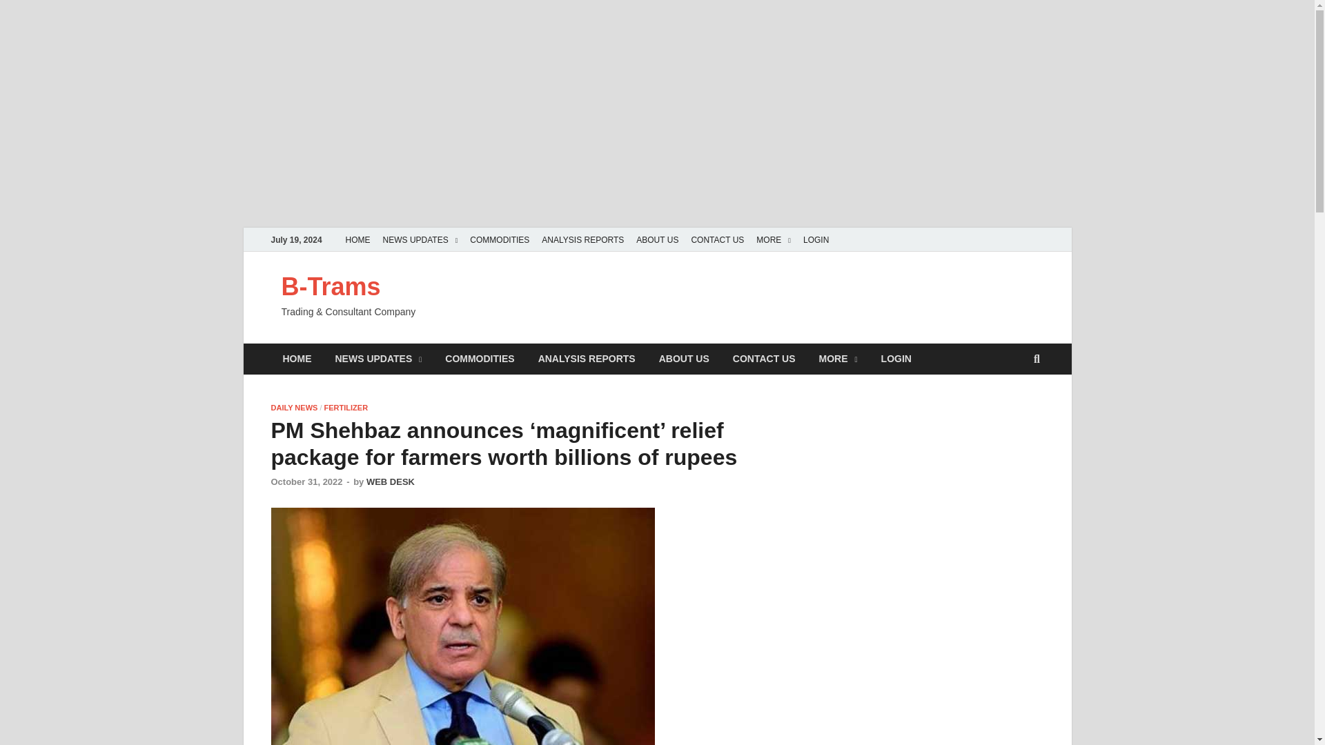 This screenshot has width=1325, height=745. What do you see at coordinates (773, 240) in the screenshot?
I see `MORE` at bounding box center [773, 240].